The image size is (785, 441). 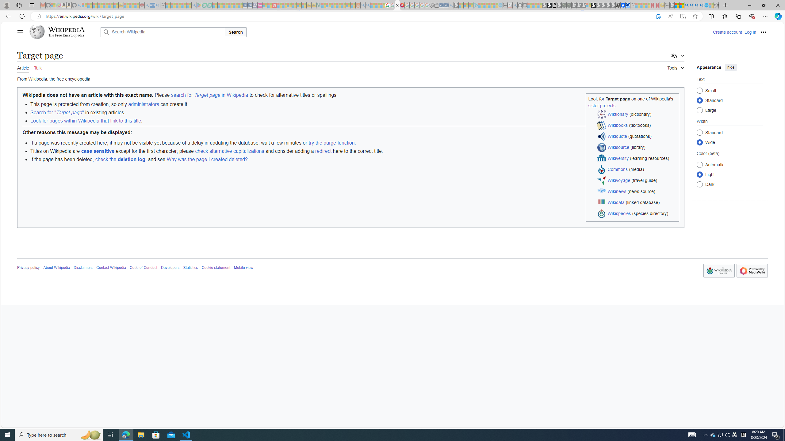 What do you see at coordinates (163, 32) in the screenshot?
I see `Search Wikipedia` at bounding box center [163, 32].